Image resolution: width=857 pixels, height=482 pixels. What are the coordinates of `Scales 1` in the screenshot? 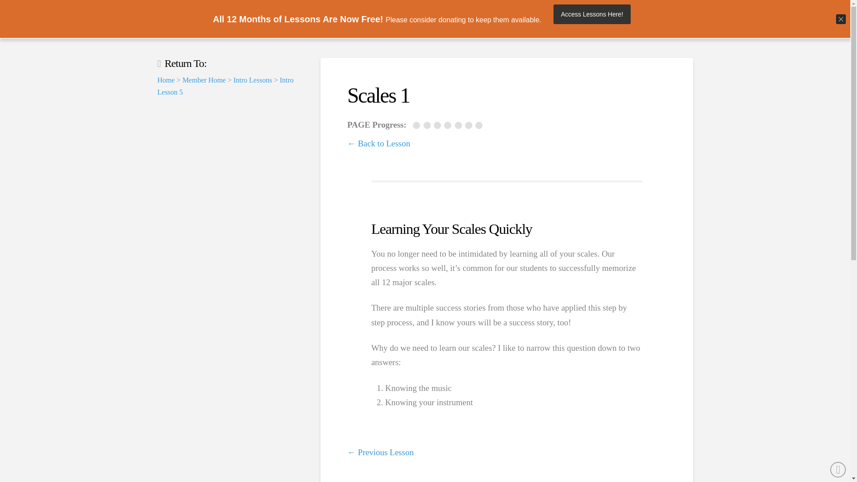 It's located at (417, 125).